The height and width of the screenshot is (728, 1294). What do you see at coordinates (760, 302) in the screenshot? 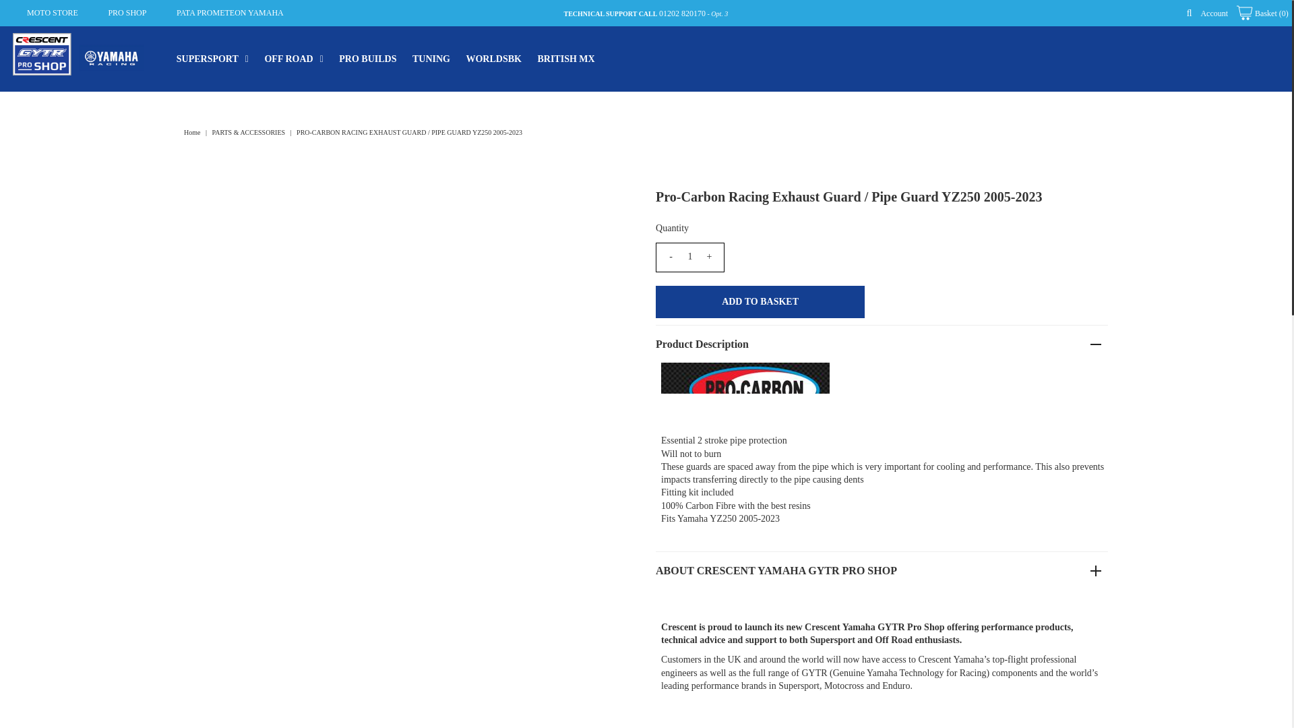
I see `Add to Basket` at bounding box center [760, 302].